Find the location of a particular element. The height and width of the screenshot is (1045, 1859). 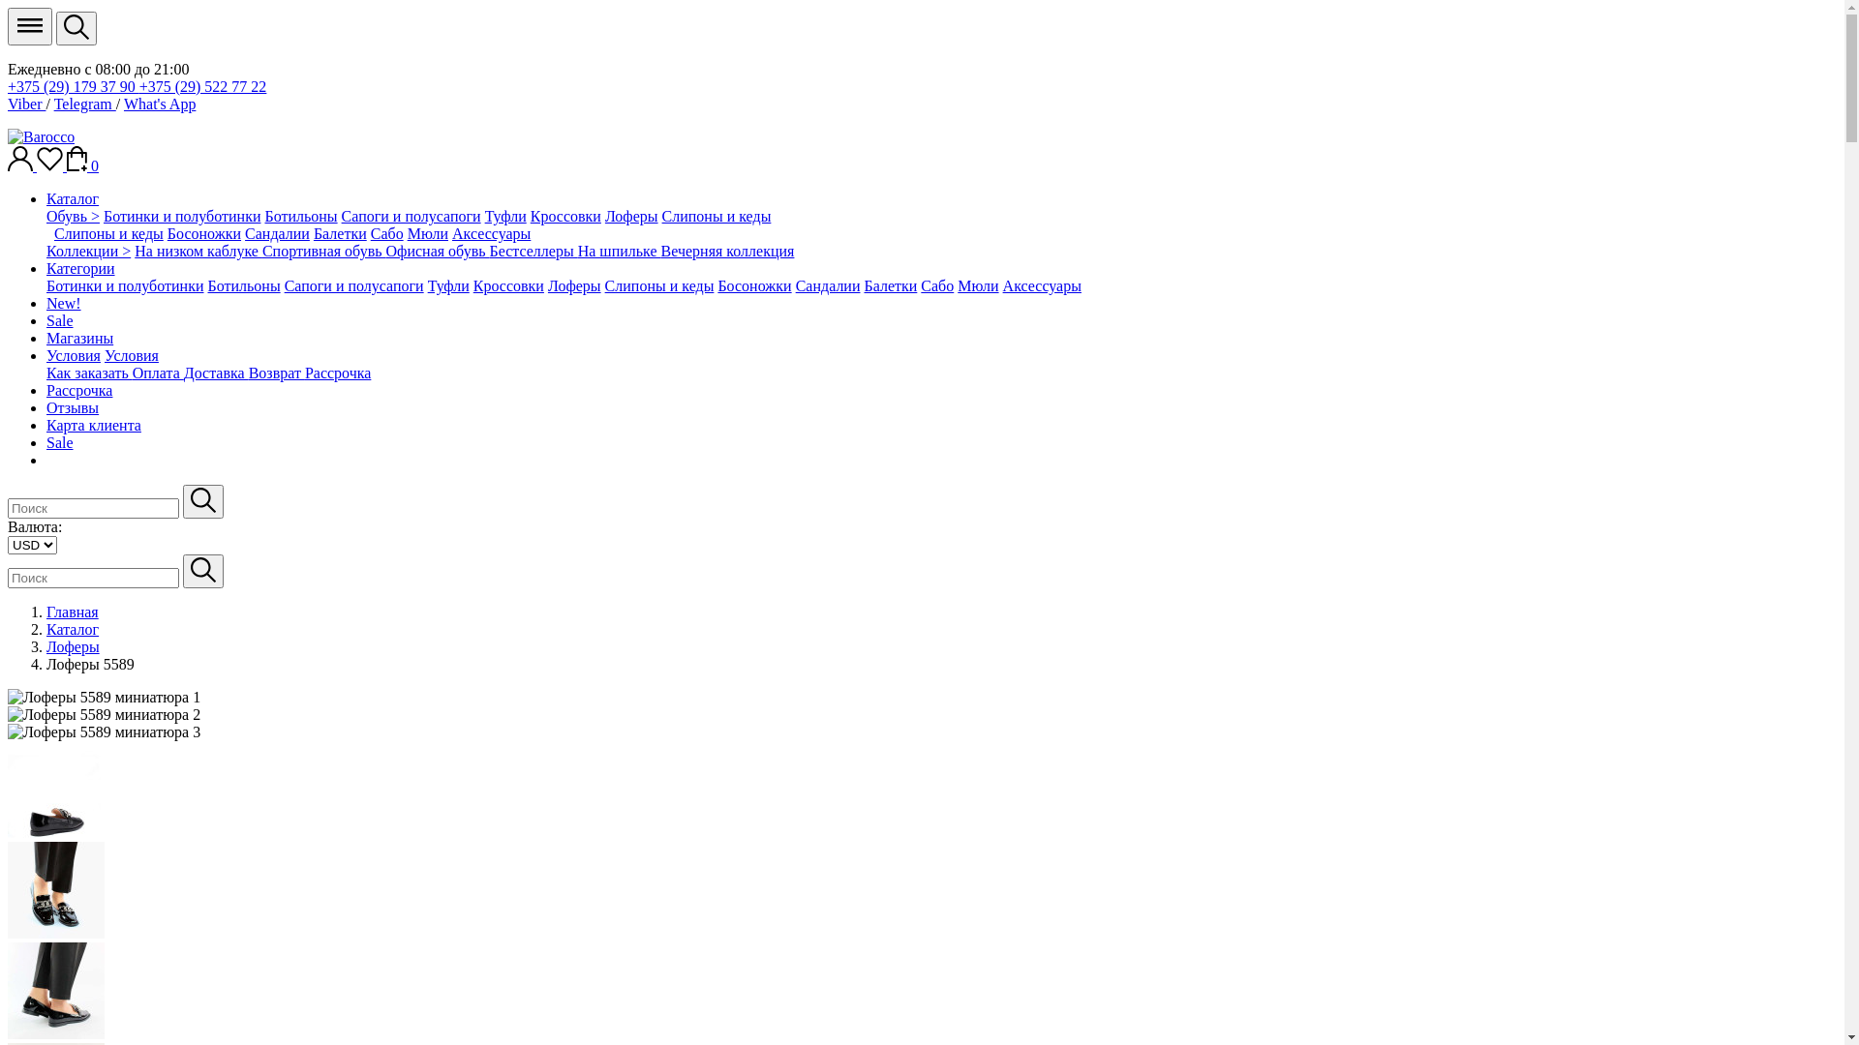

What's App is located at coordinates (160, 104).